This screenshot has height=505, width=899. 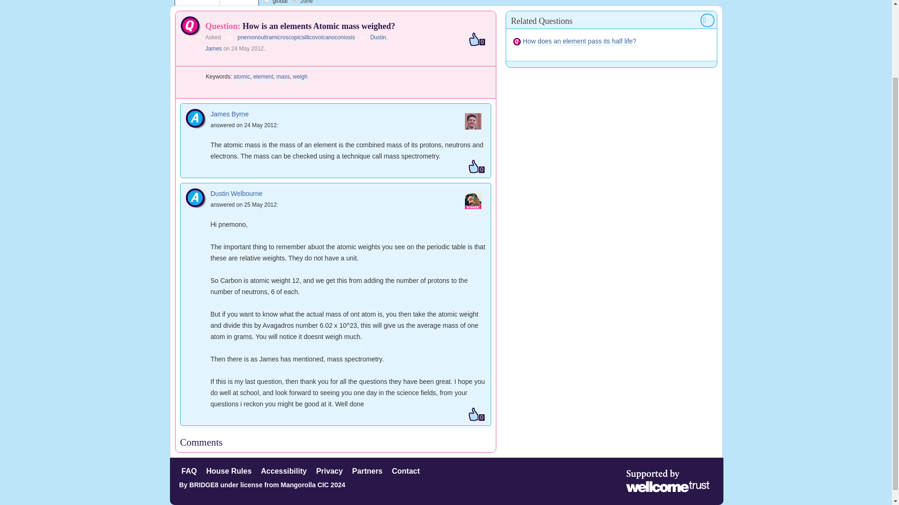 I want to click on House Rules, so click(x=228, y=470).